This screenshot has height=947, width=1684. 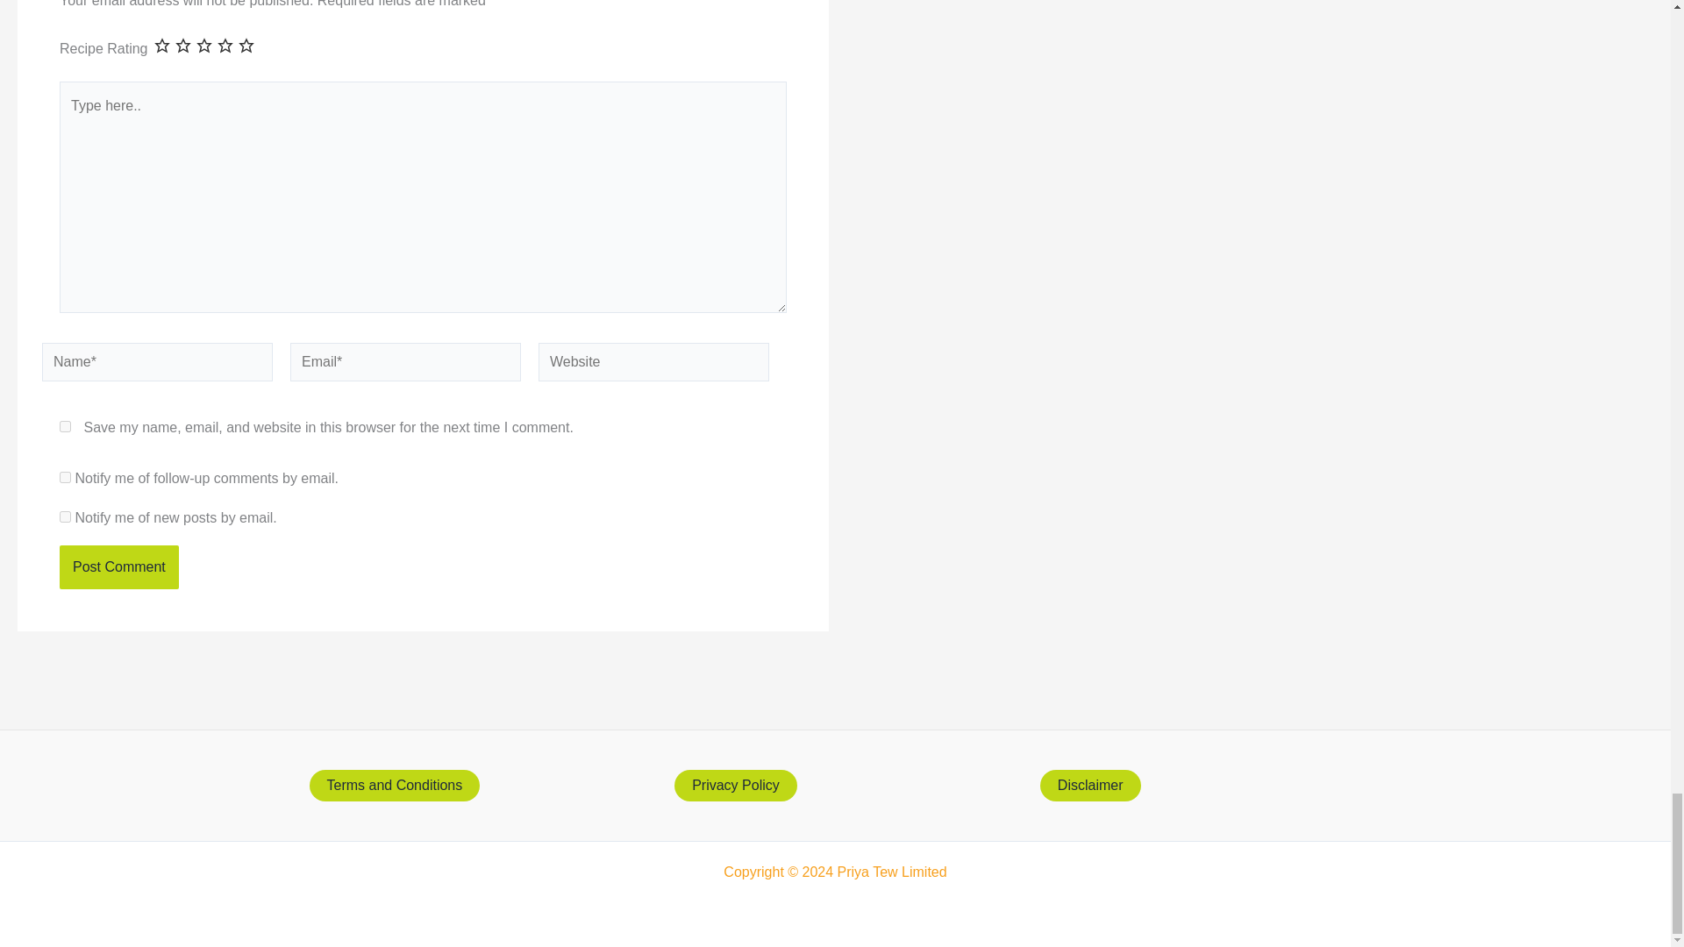 What do you see at coordinates (65, 517) in the screenshot?
I see `subscribe` at bounding box center [65, 517].